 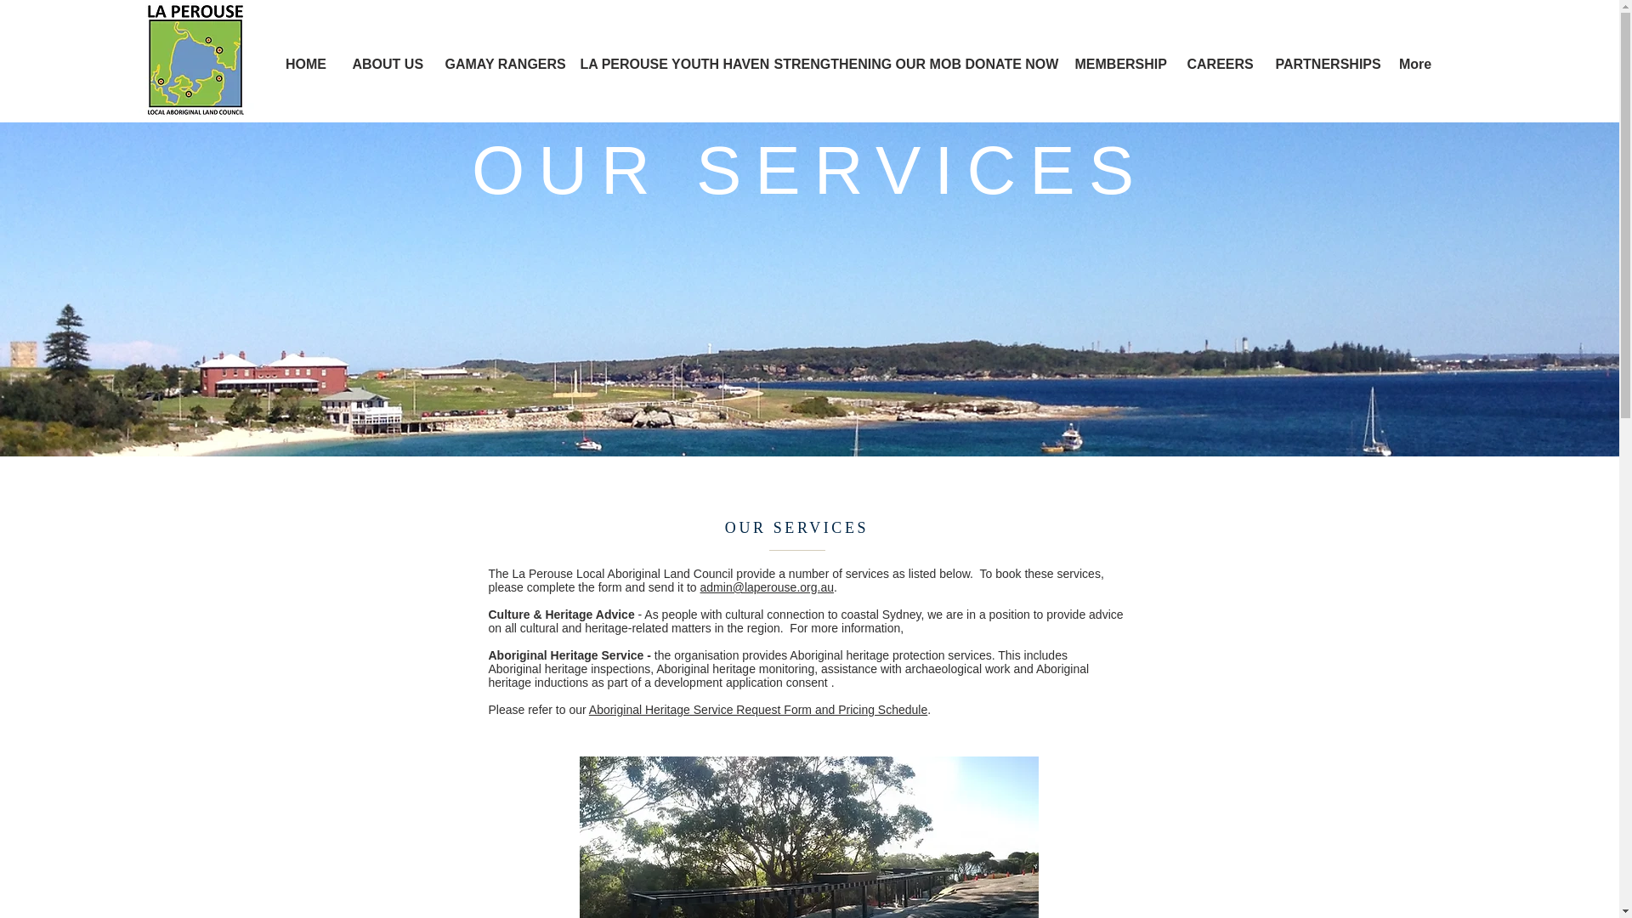 I want to click on MEMBERSHIP, so click(x=1119, y=65).